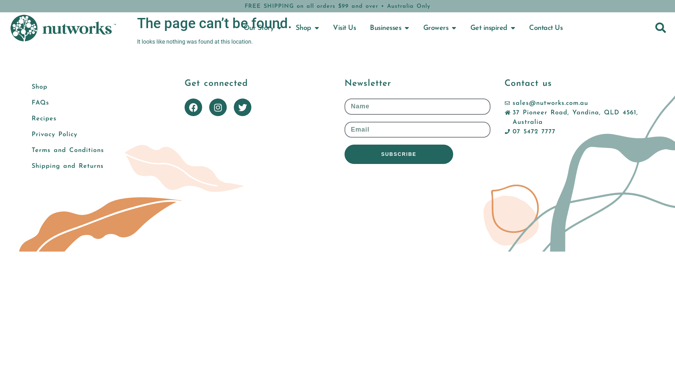 The width and height of the screenshot is (675, 380). Describe the element at coordinates (307, 28) in the screenshot. I see `Shop` at that location.